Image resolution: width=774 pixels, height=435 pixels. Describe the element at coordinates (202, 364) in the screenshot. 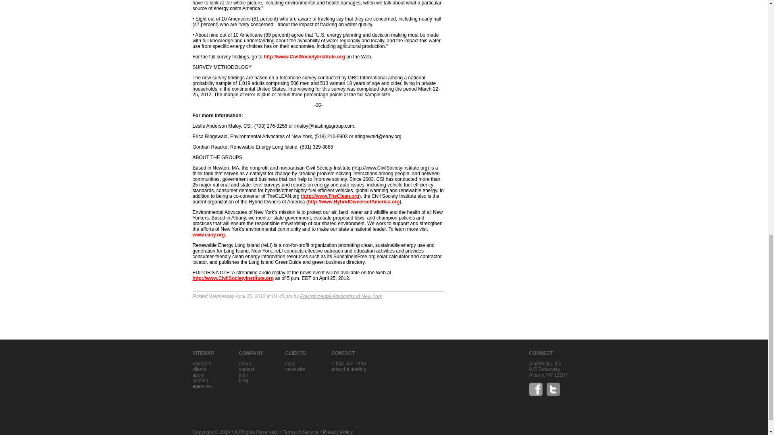

I see `research` at that location.